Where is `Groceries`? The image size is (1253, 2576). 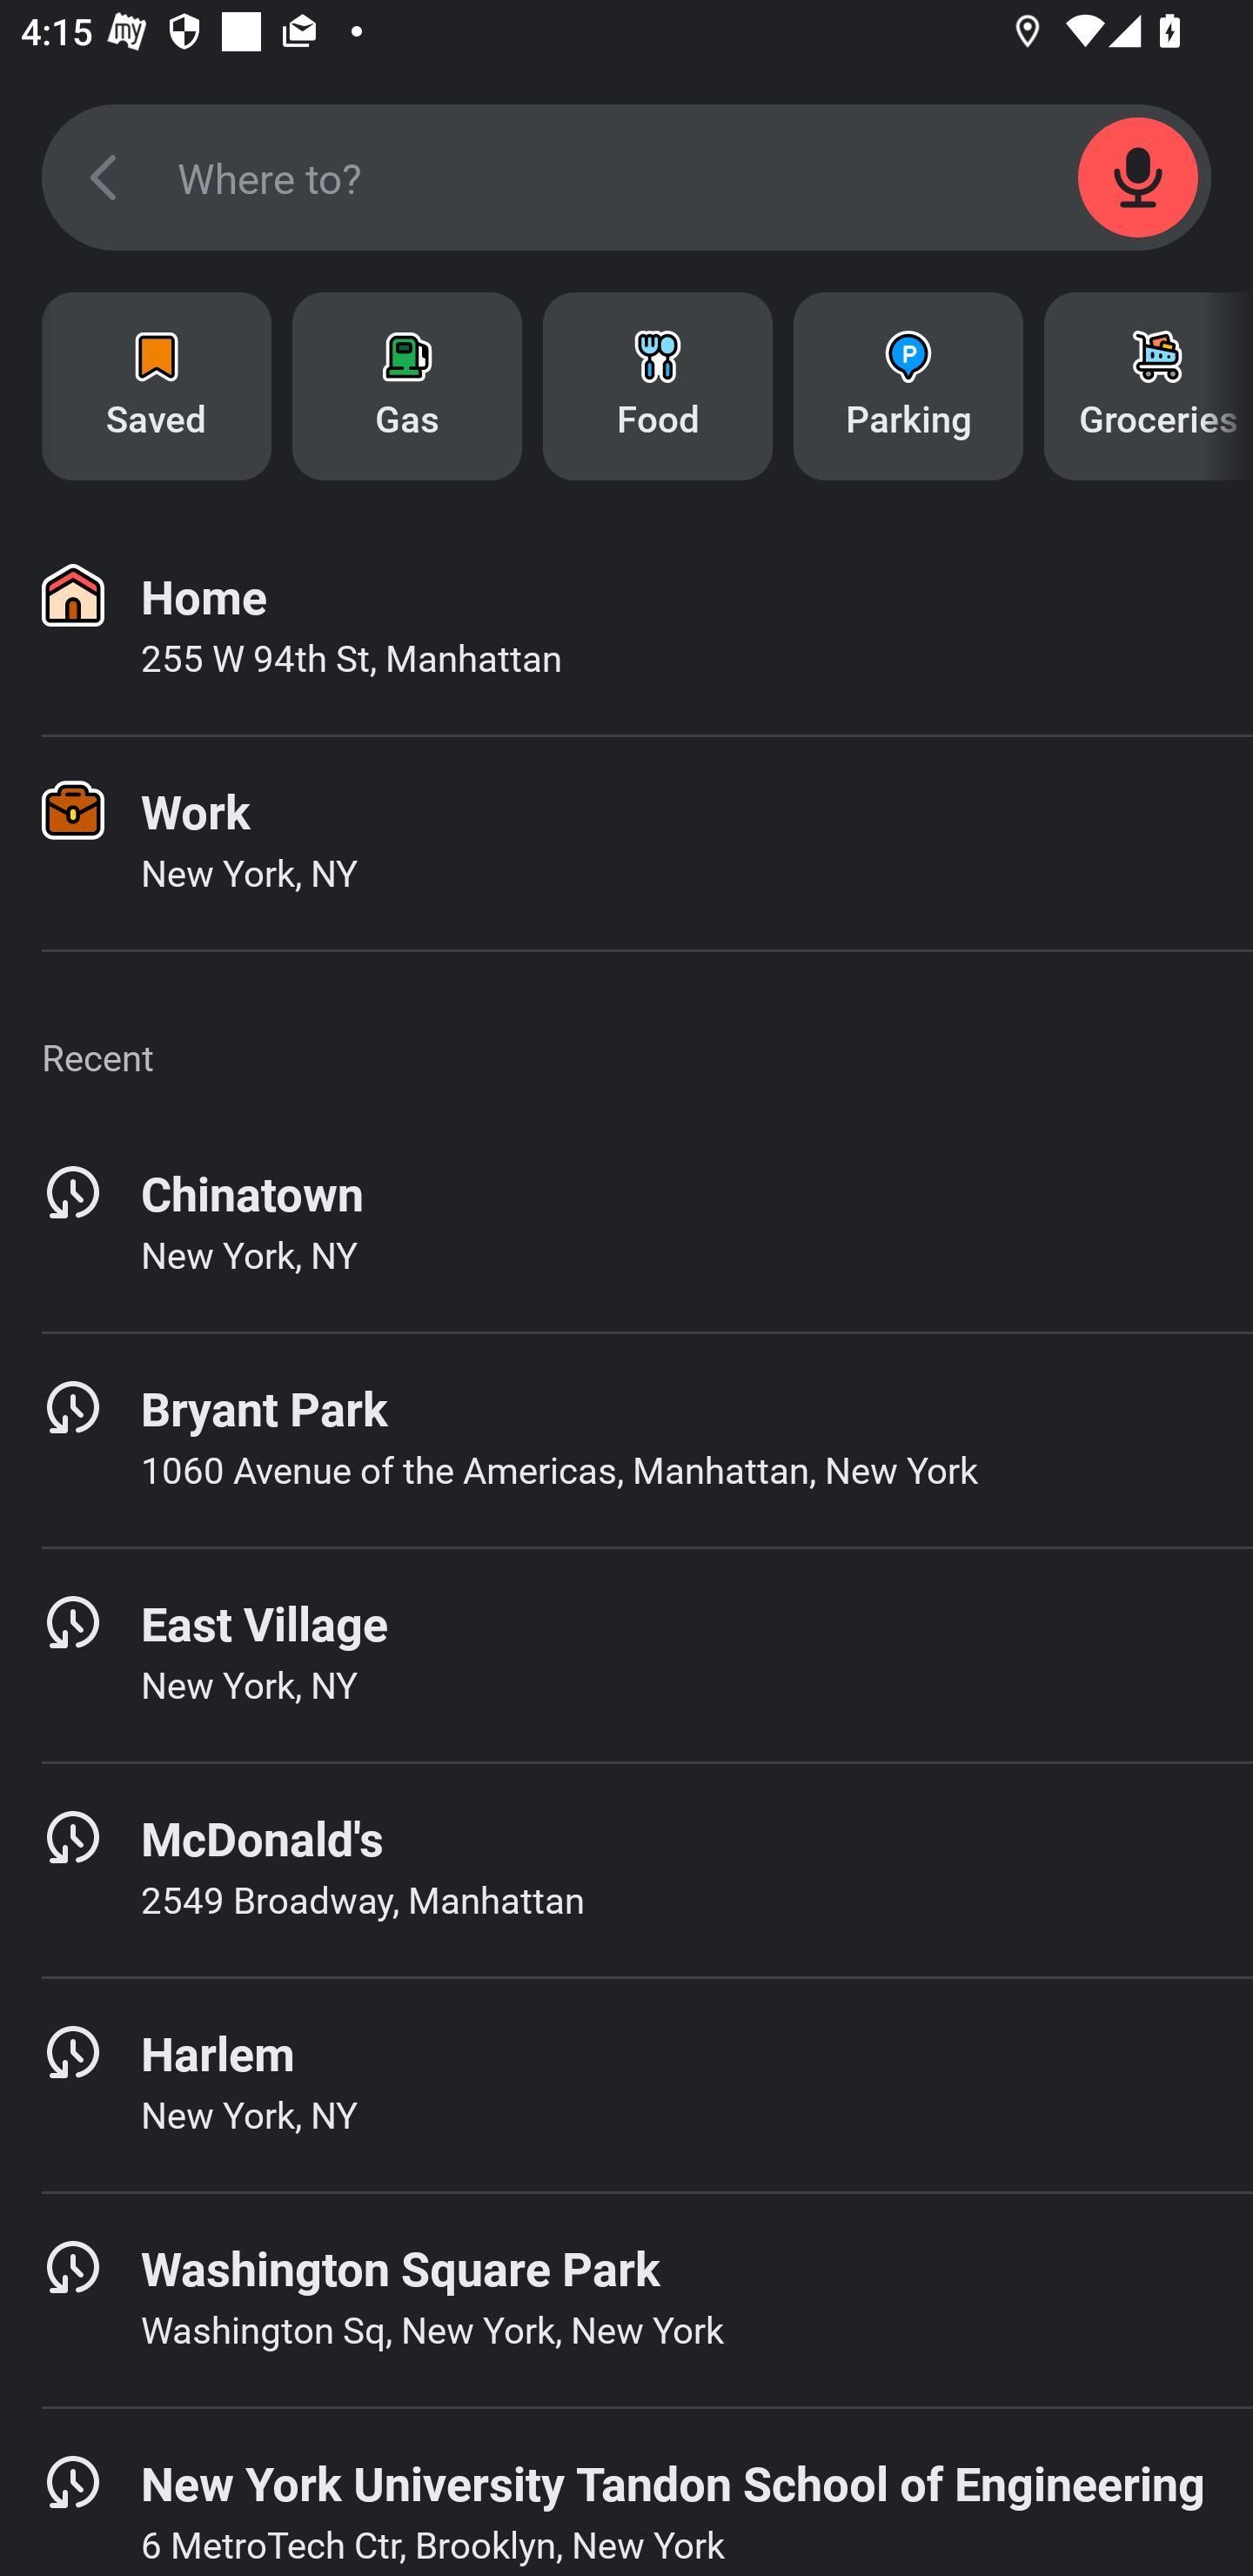 Groceries is located at coordinates (1149, 386).